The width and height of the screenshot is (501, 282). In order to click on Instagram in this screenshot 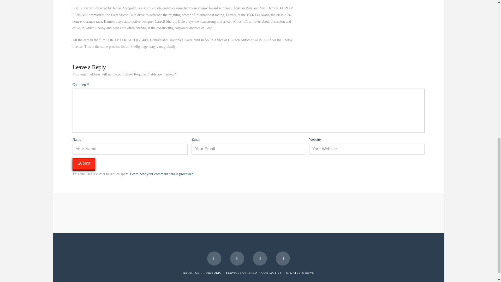, I will do `click(260, 258)`.